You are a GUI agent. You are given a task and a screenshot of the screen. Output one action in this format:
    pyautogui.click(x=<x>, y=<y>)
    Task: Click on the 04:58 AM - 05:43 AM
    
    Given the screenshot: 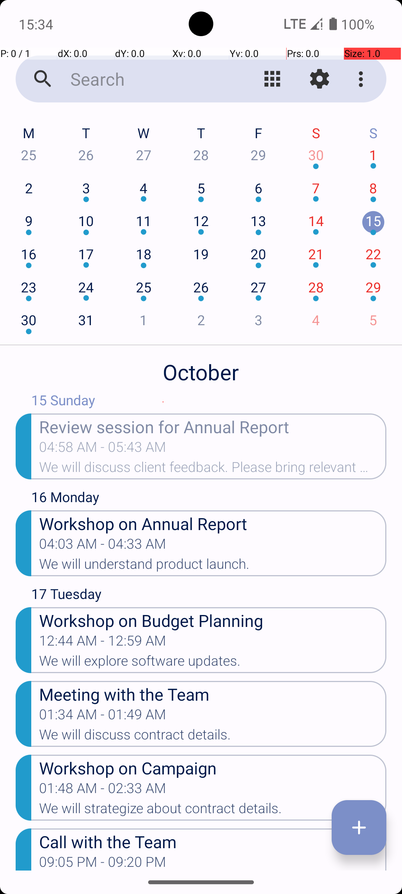 What is the action you would take?
    pyautogui.click(x=103, y=449)
    